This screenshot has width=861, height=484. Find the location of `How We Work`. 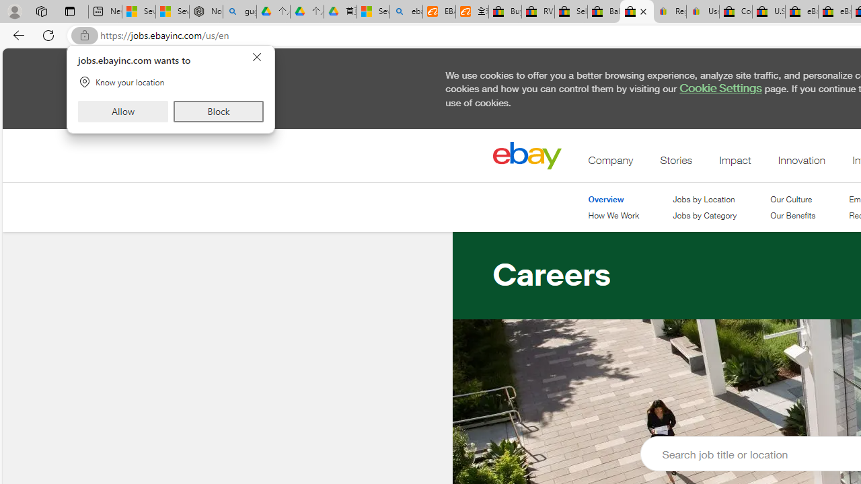

How We Work is located at coordinates (613, 216).